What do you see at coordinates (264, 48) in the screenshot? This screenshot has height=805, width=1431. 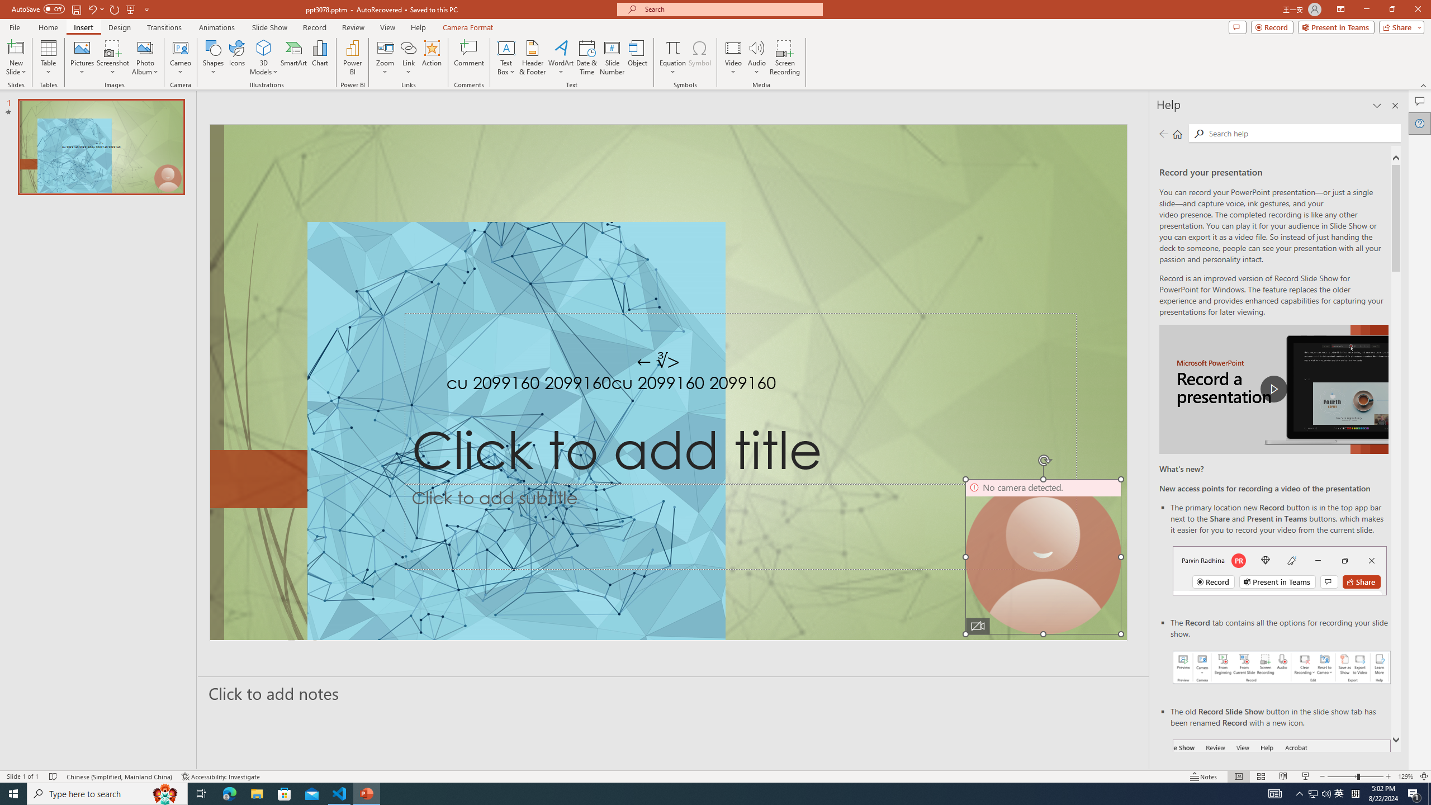 I see `3D Models` at bounding box center [264, 48].